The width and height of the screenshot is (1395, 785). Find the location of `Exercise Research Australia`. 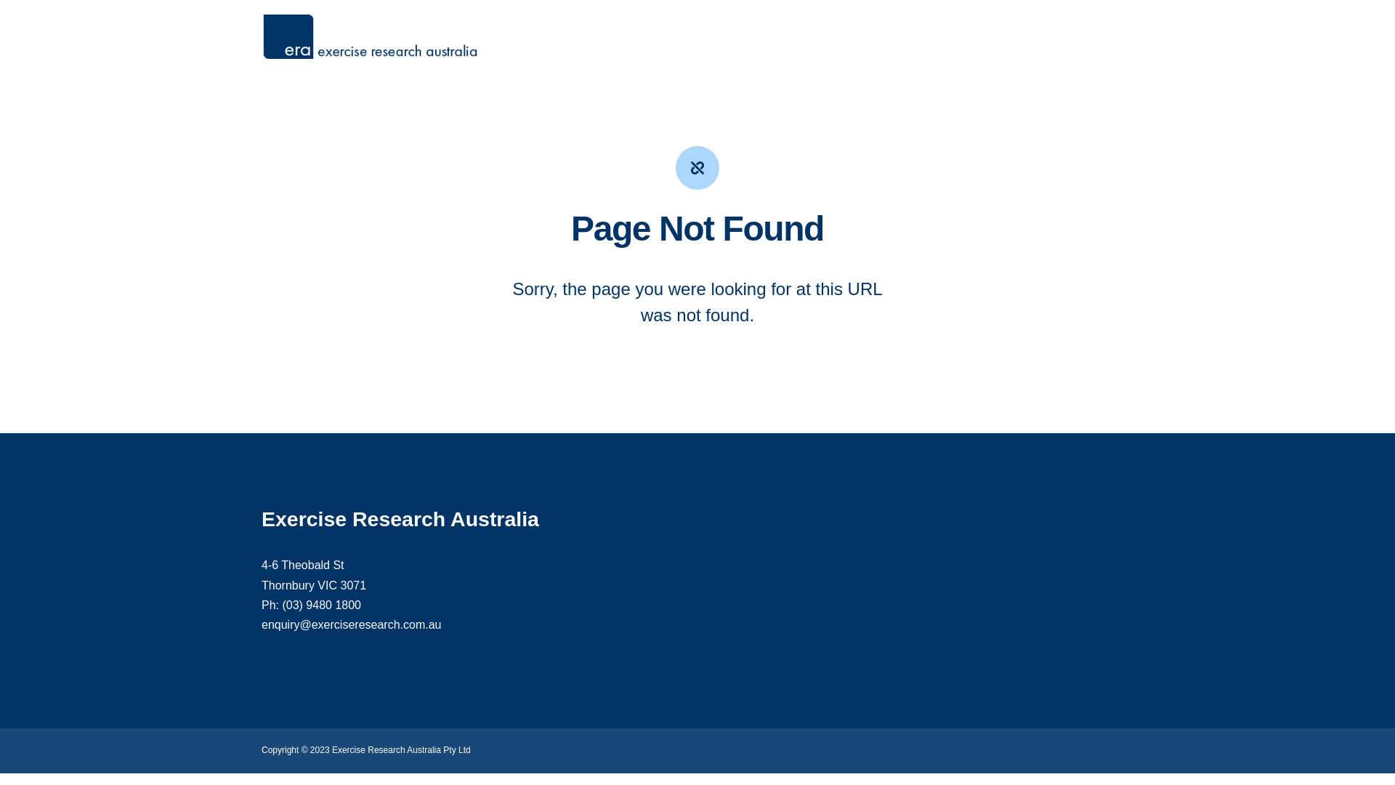

Exercise Research Australia is located at coordinates (371, 36).